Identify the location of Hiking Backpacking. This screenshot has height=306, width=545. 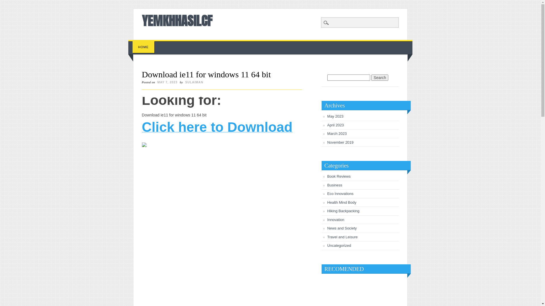
(343, 211).